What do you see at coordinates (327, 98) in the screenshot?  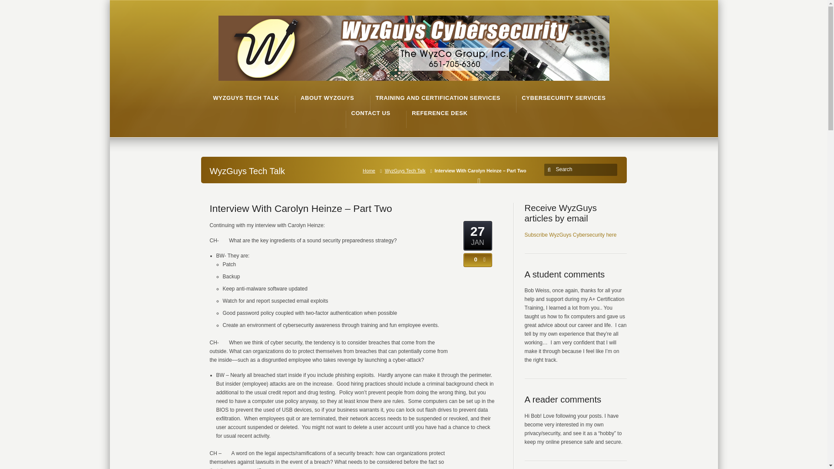 I see `ABOUT WYZGUYS` at bounding box center [327, 98].